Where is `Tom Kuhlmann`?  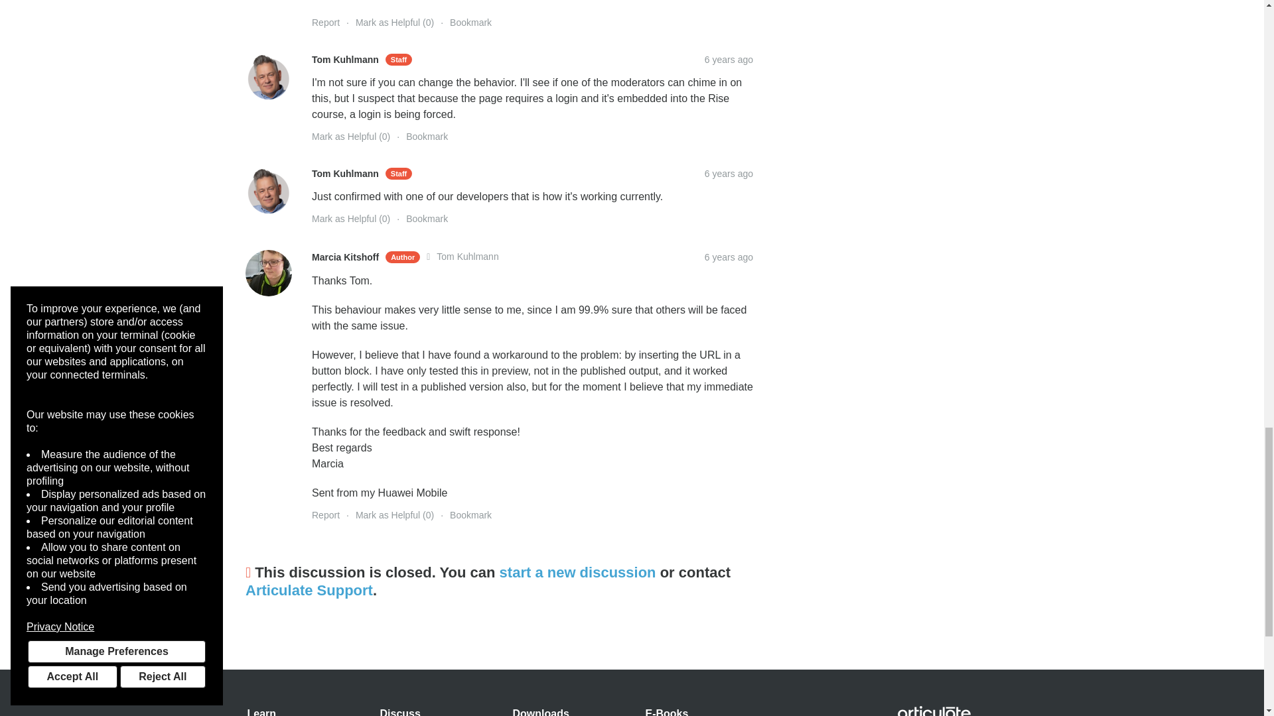
Tom Kuhlmann is located at coordinates (268, 77).